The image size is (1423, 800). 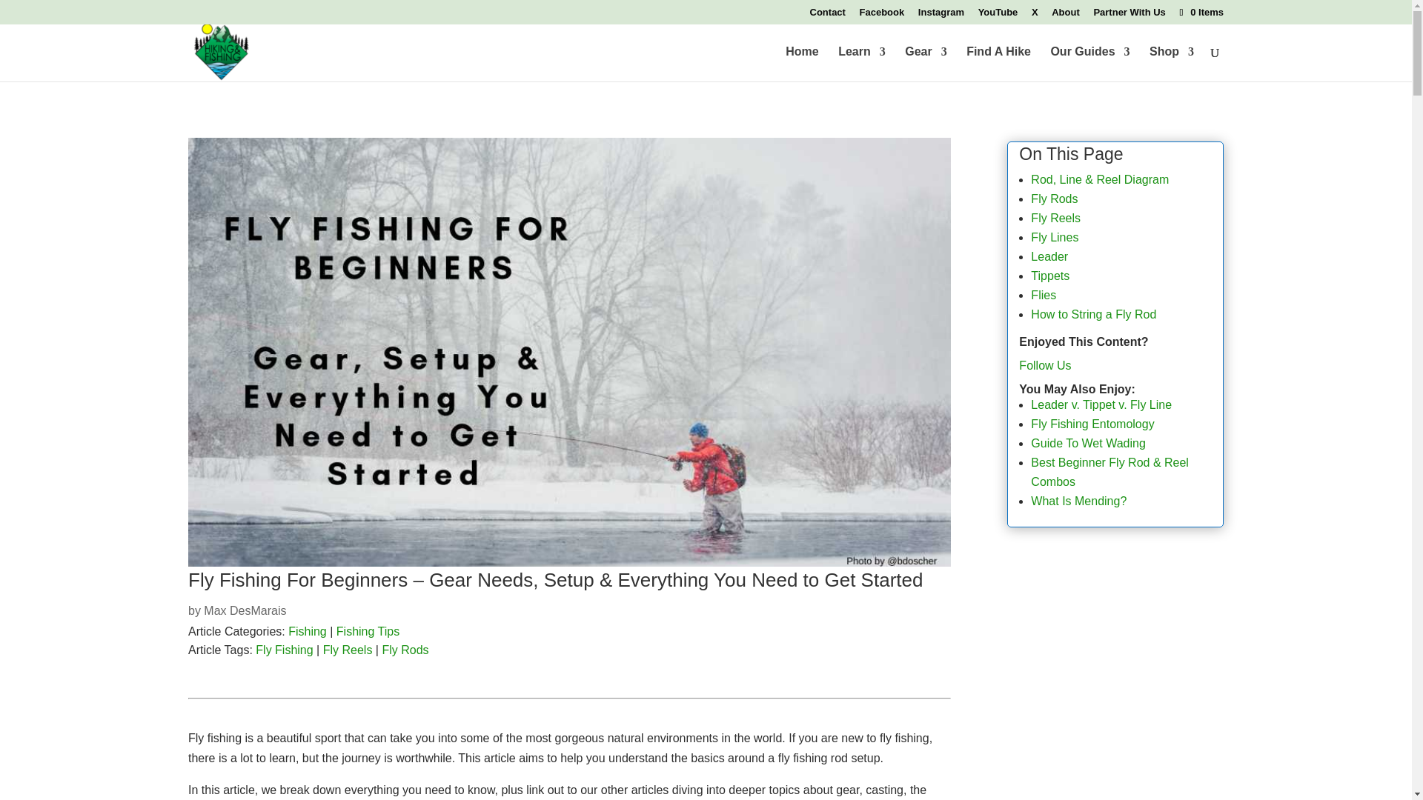 I want to click on About, so click(x=1066, y=16).